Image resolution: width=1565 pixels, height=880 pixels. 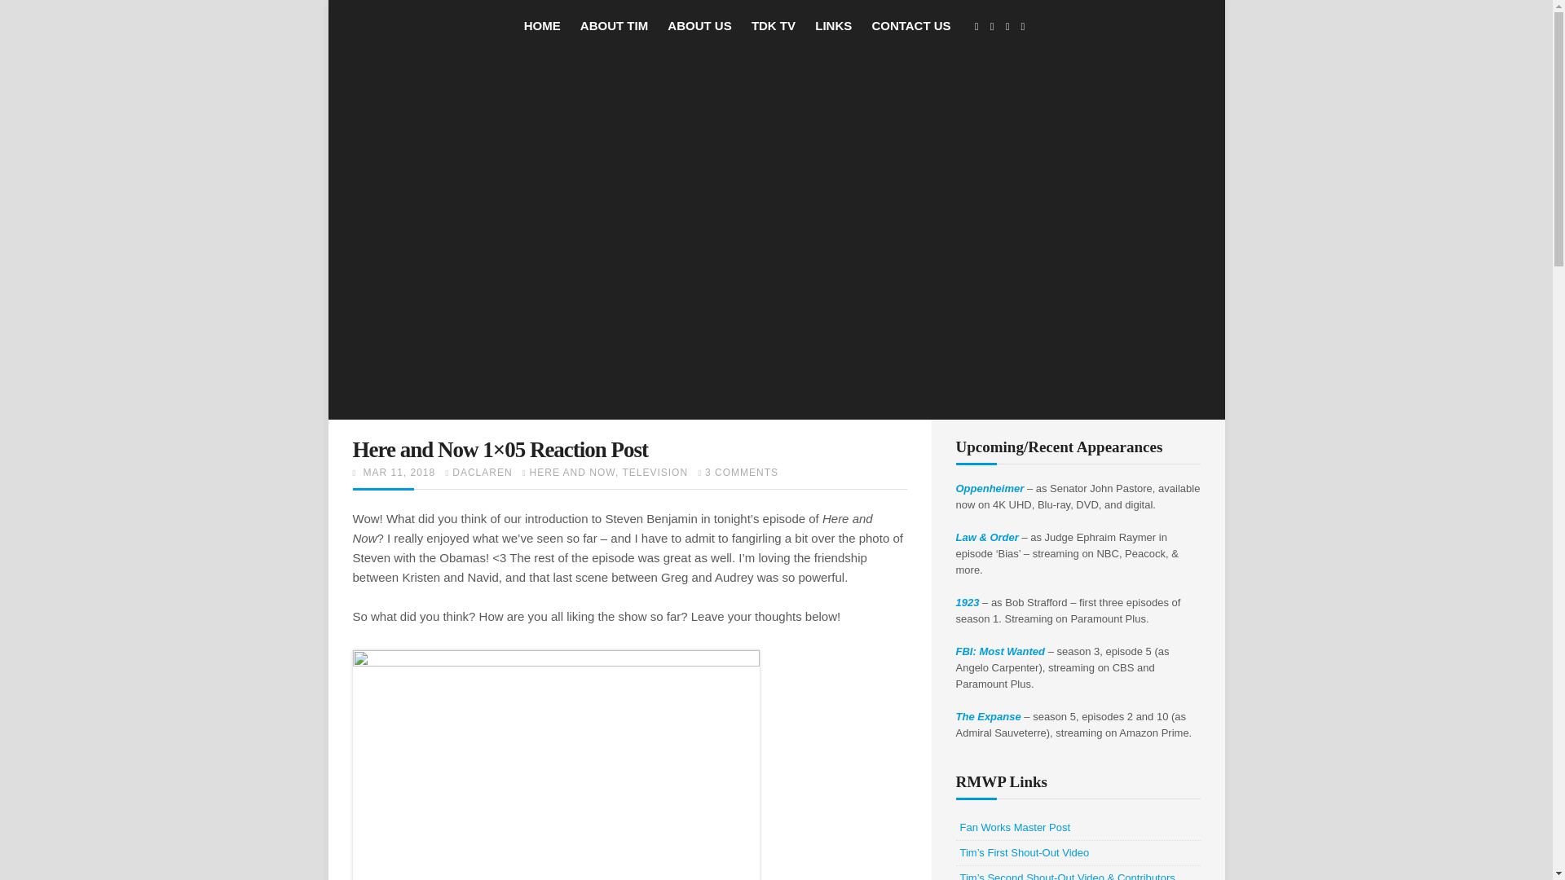 What do you see at coordinates (542, 24) in the screenshot?
I see `HOME` at bounding box center [542, 24].